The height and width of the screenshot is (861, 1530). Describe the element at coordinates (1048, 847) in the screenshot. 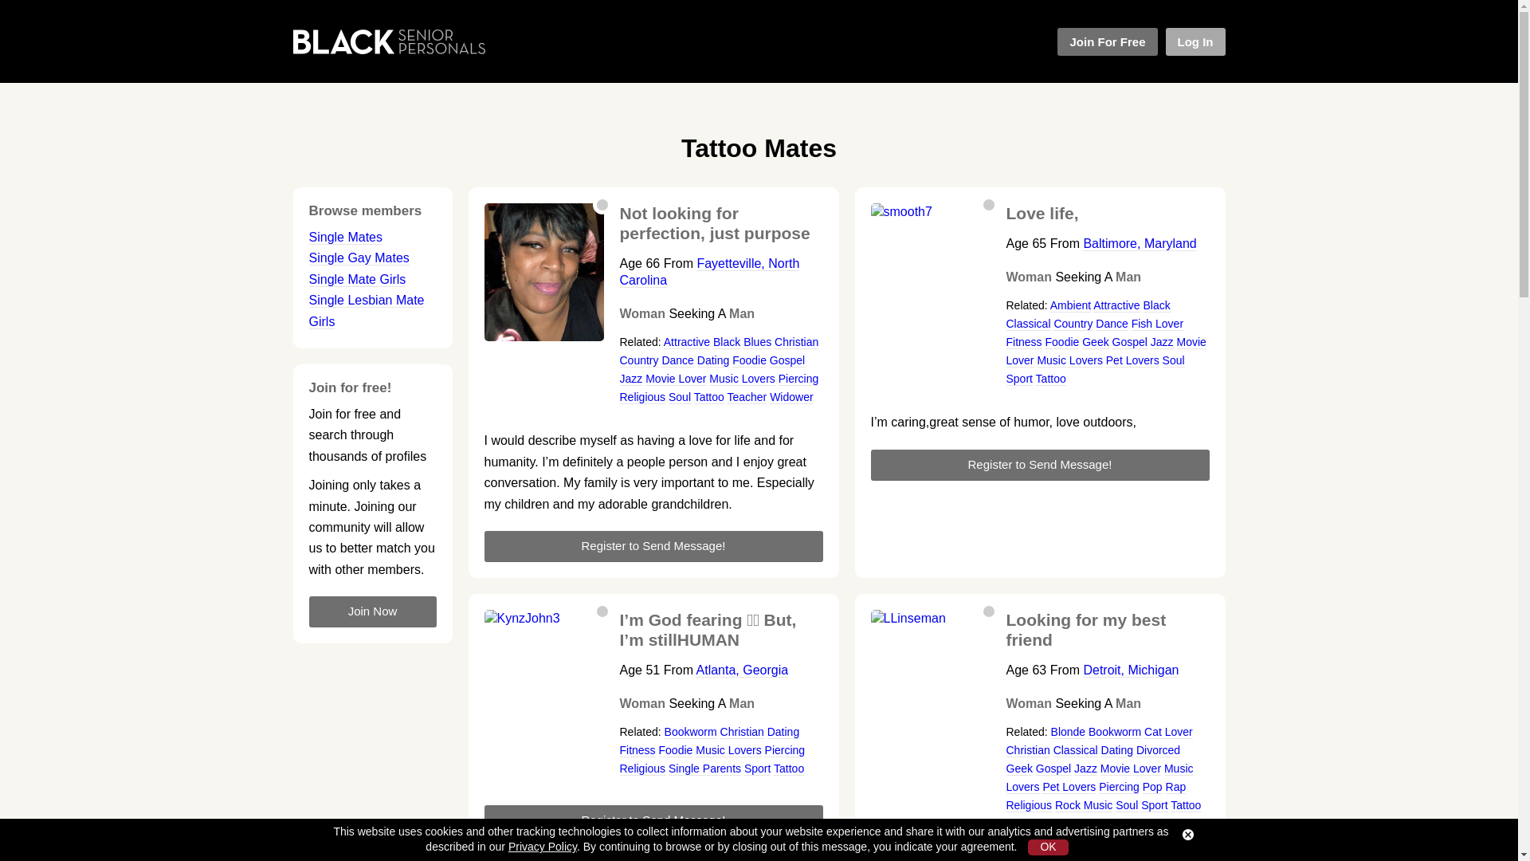

I see `OK` at that location.